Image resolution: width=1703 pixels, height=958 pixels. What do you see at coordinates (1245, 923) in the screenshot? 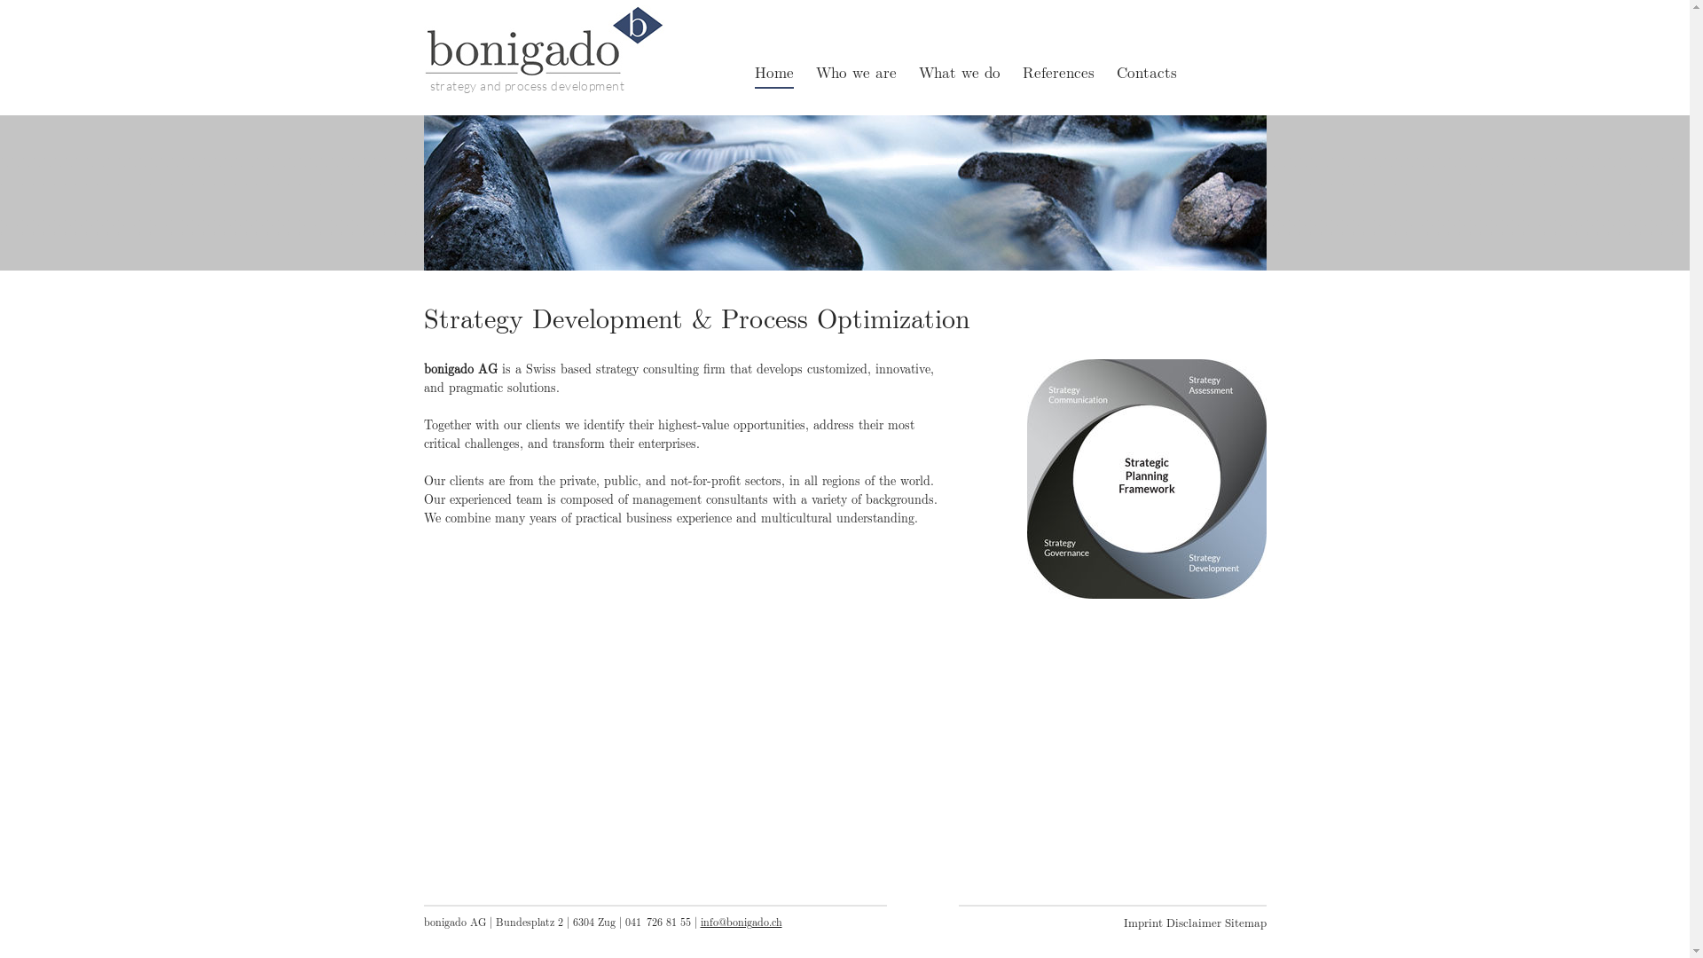
I see `Sitemap` at bounding box center [1245, 923].